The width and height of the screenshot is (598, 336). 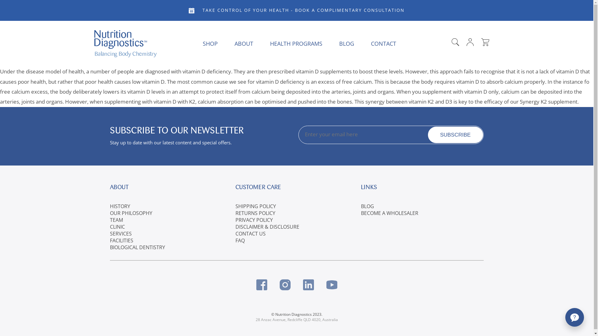 I want to click on BLOG, so click(x=368, y=206).